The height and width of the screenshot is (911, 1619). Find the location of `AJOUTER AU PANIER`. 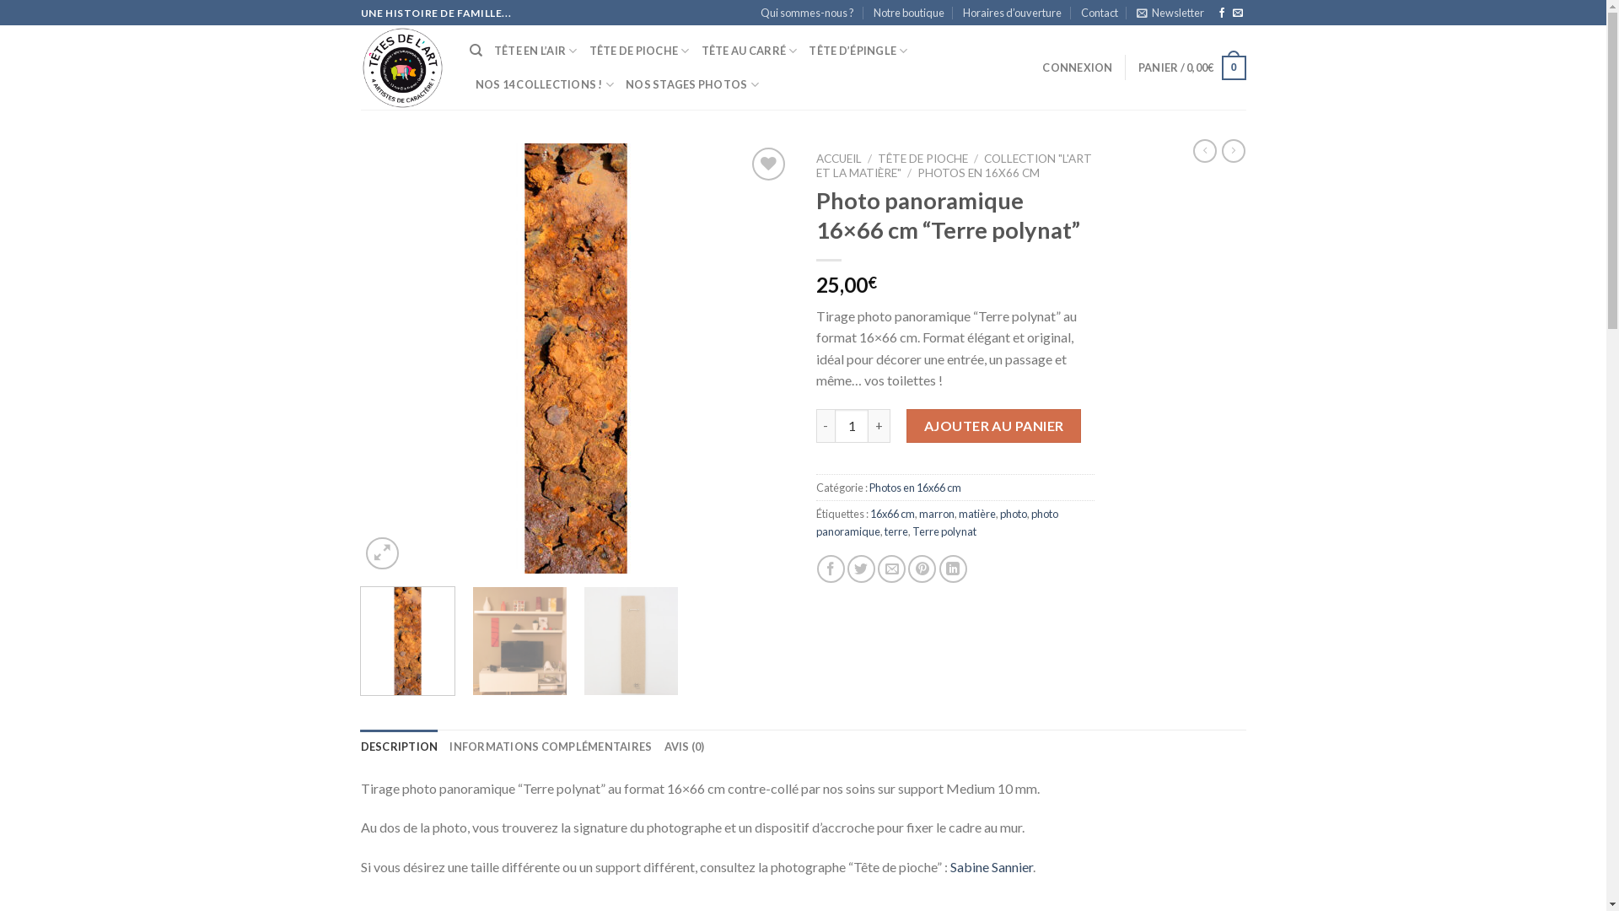

AJOUTER AU PANIER is located at coordinates (993, 426).